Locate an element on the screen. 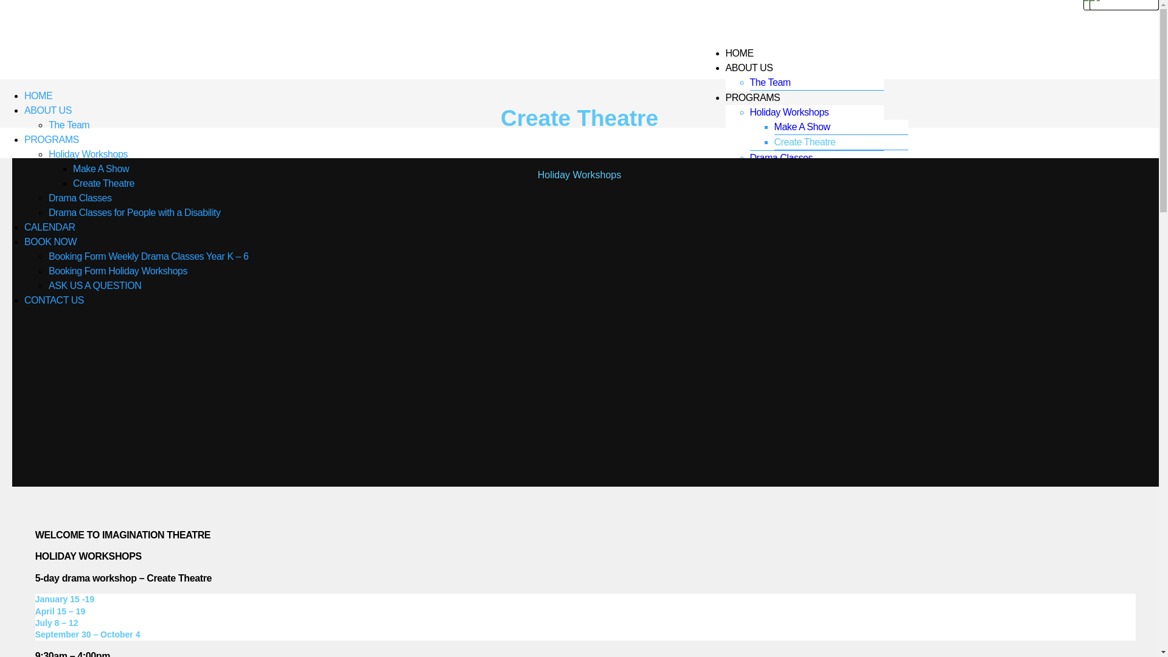  CONTACT US is located at coordinates (54, 301).